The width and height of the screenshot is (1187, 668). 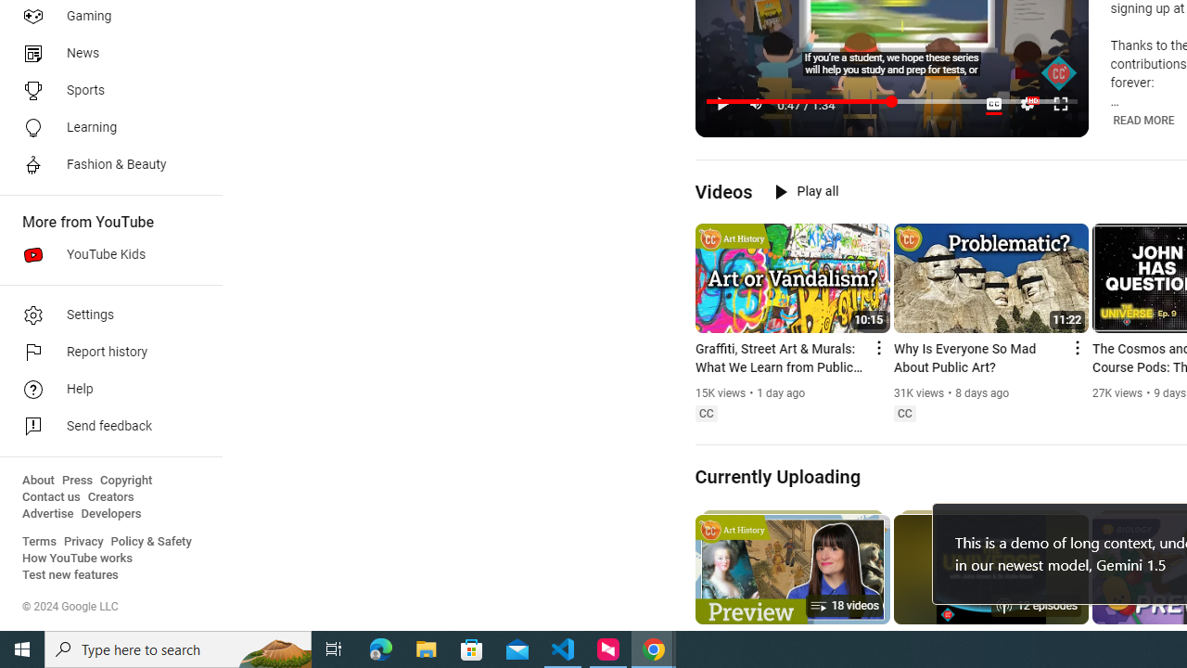 What do you see at coordinates (722, 104) in the screenshot?
I see `Pause (k)` at bounding box center [722, 104].